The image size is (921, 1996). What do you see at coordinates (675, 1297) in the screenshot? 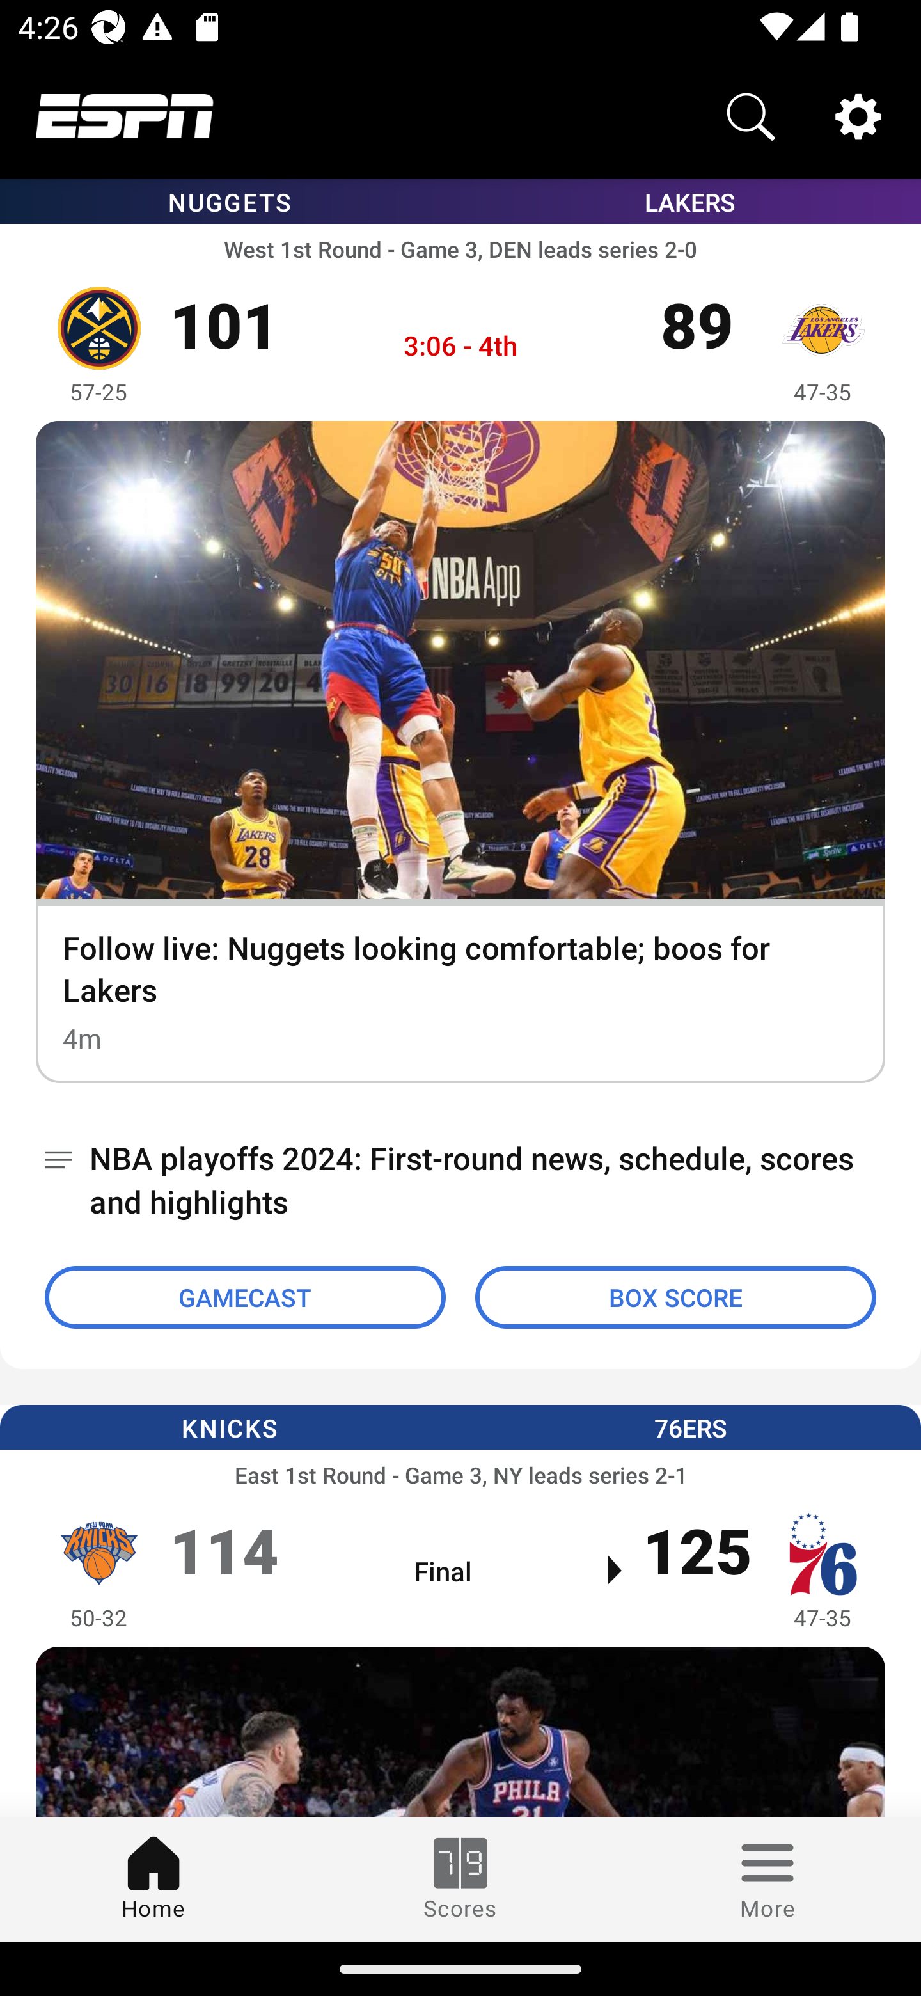
I see `BOX SCORE` at bounding box center [675, 1297].